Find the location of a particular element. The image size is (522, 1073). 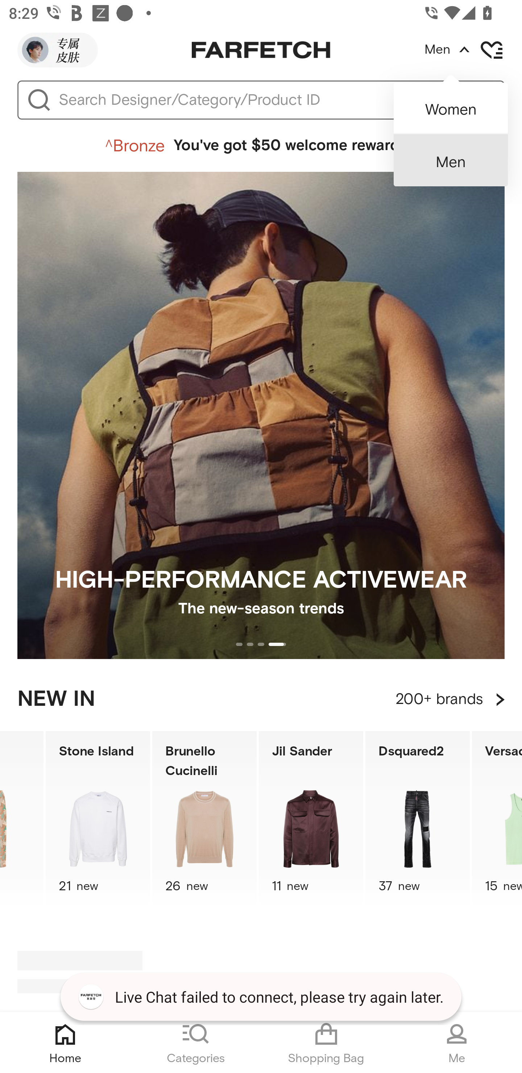

Men is located at coordinates (451, 160).